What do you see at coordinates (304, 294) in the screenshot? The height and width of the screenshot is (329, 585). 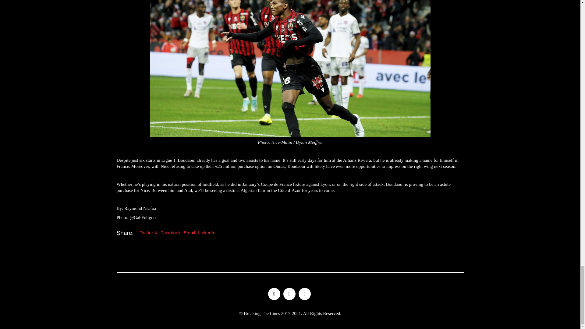 I see `YouTube` at bounding box center [304, 294].